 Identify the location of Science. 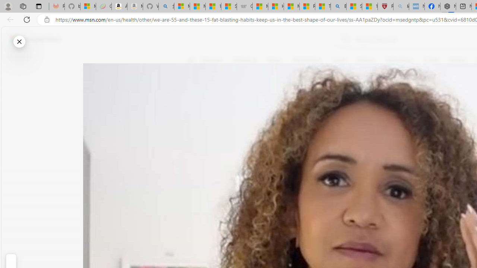
(365, 60).